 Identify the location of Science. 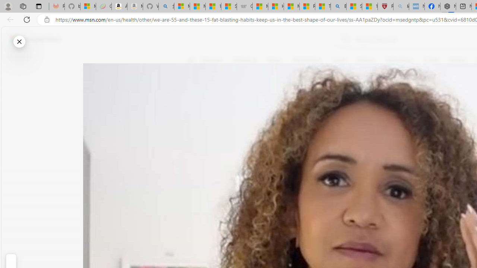
(365, 60).